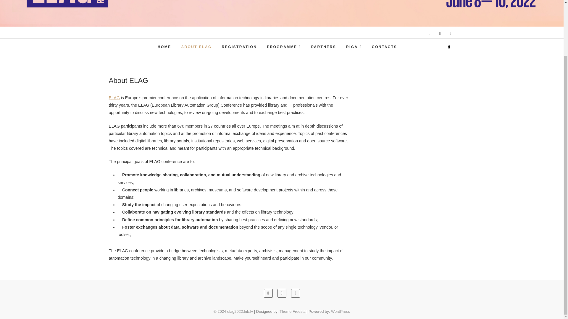 Image resolution: width=568 pixels, height=319 pixels. Describe the element at coordinates (240, 311) in the screenshot. I see `elag2022.lnb.lv` at that location.